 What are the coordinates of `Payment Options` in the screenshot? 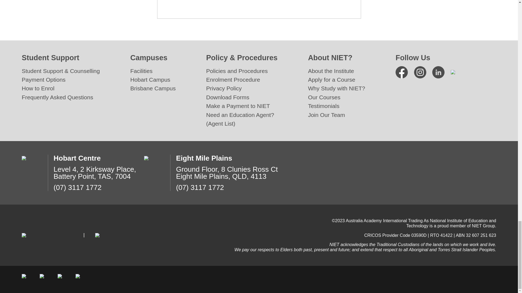 It's located at (43, 79).